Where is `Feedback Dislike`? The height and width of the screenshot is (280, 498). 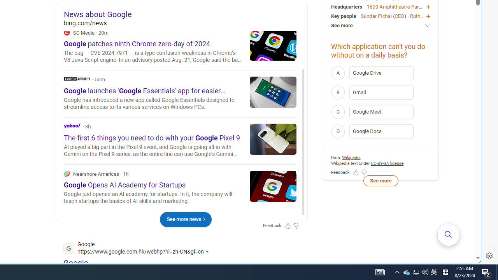
Feedback Dislike is located at coordinates (364, 173).